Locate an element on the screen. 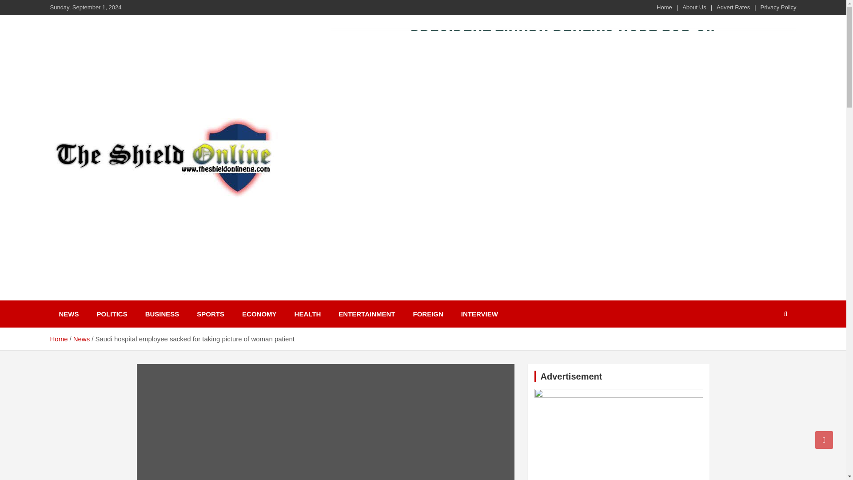 This screenshot has width=853, height=480. NEWS is located at coordinates (68, 314).